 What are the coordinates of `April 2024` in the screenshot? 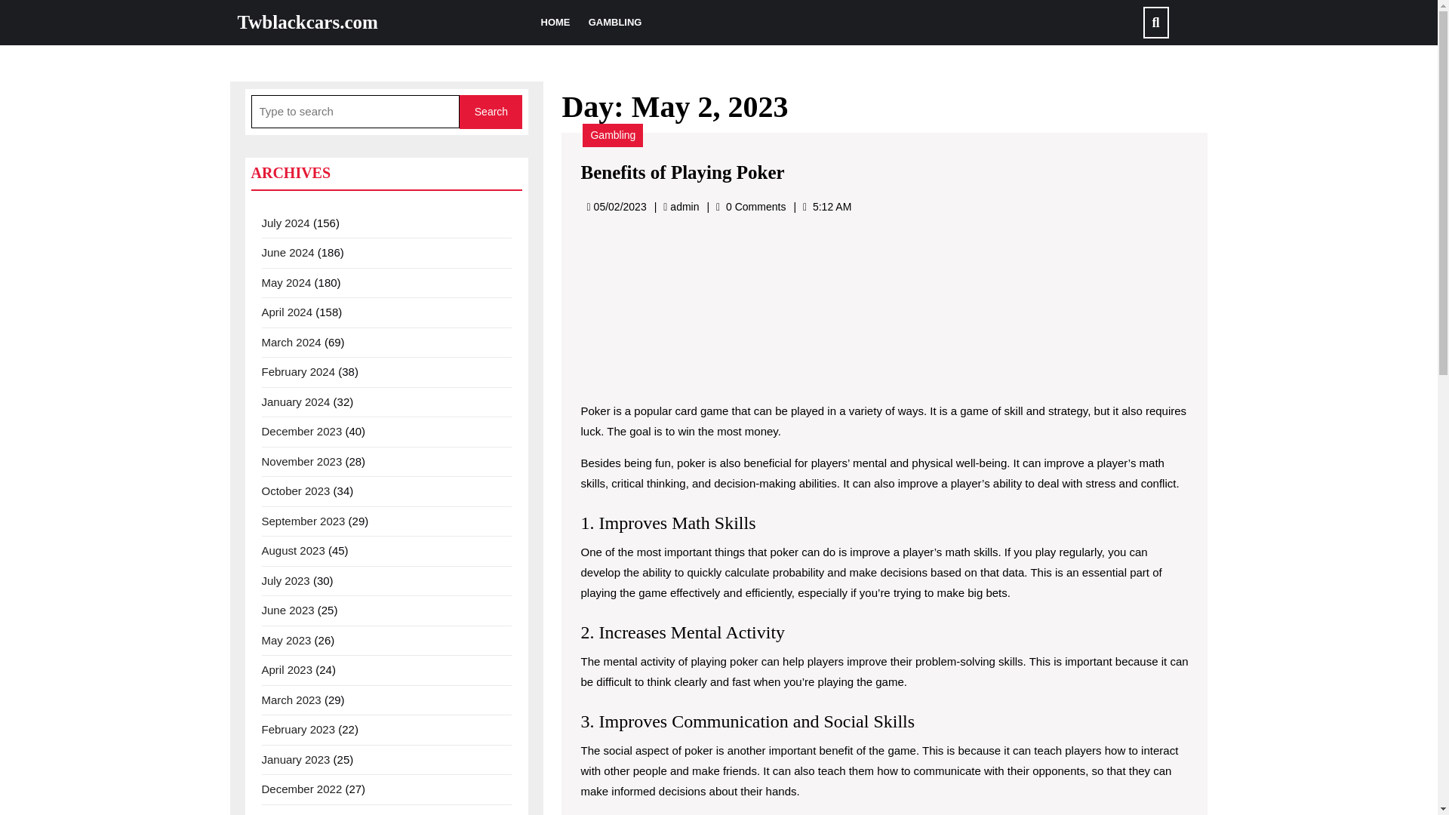 It's located at (287, 312).